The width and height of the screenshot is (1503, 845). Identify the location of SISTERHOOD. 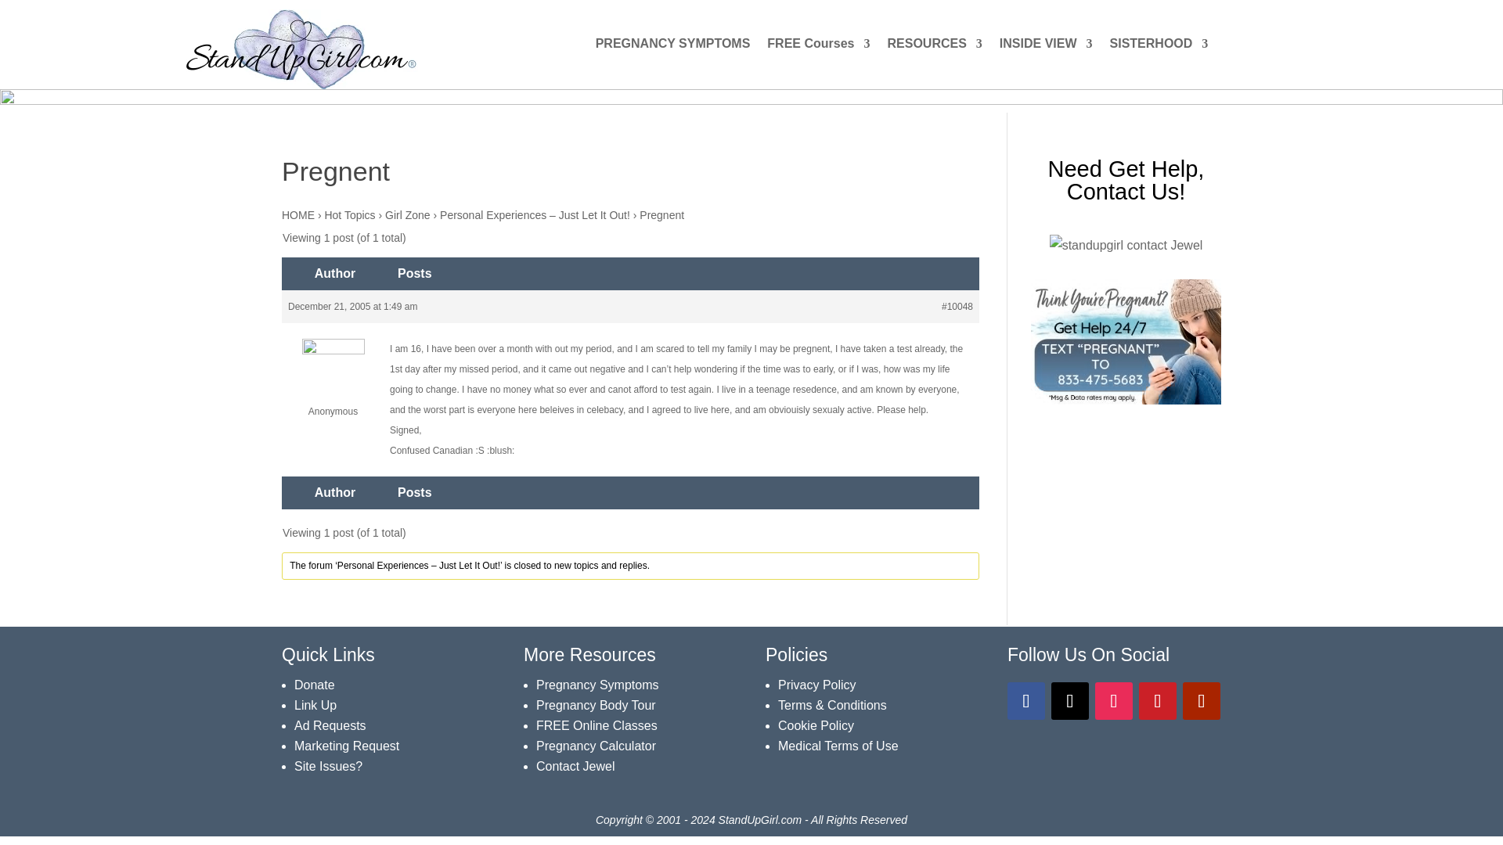
(1159, 47).